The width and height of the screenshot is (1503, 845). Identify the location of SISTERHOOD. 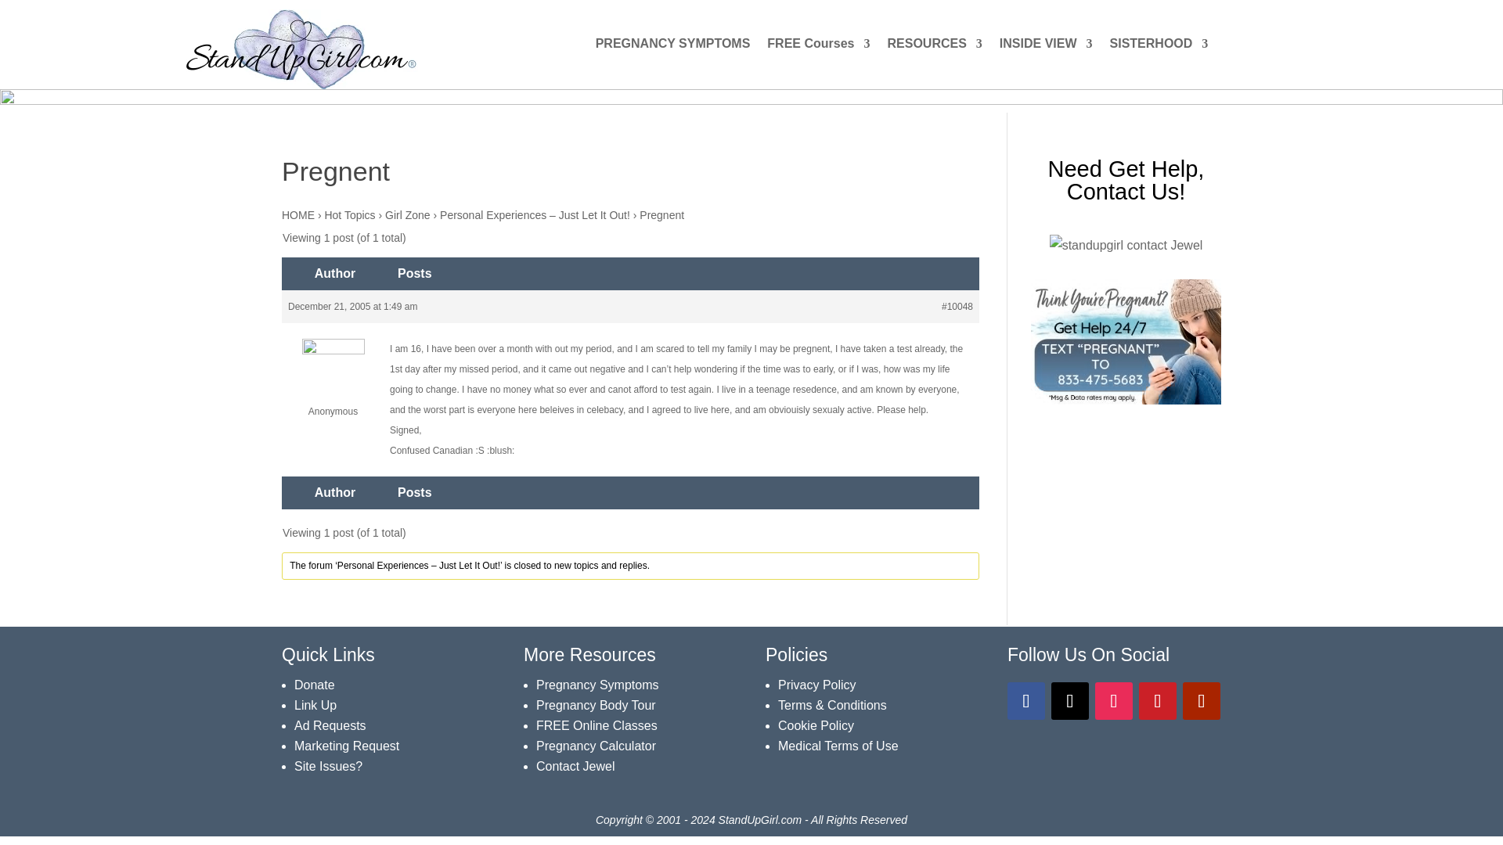
(1159, 47).